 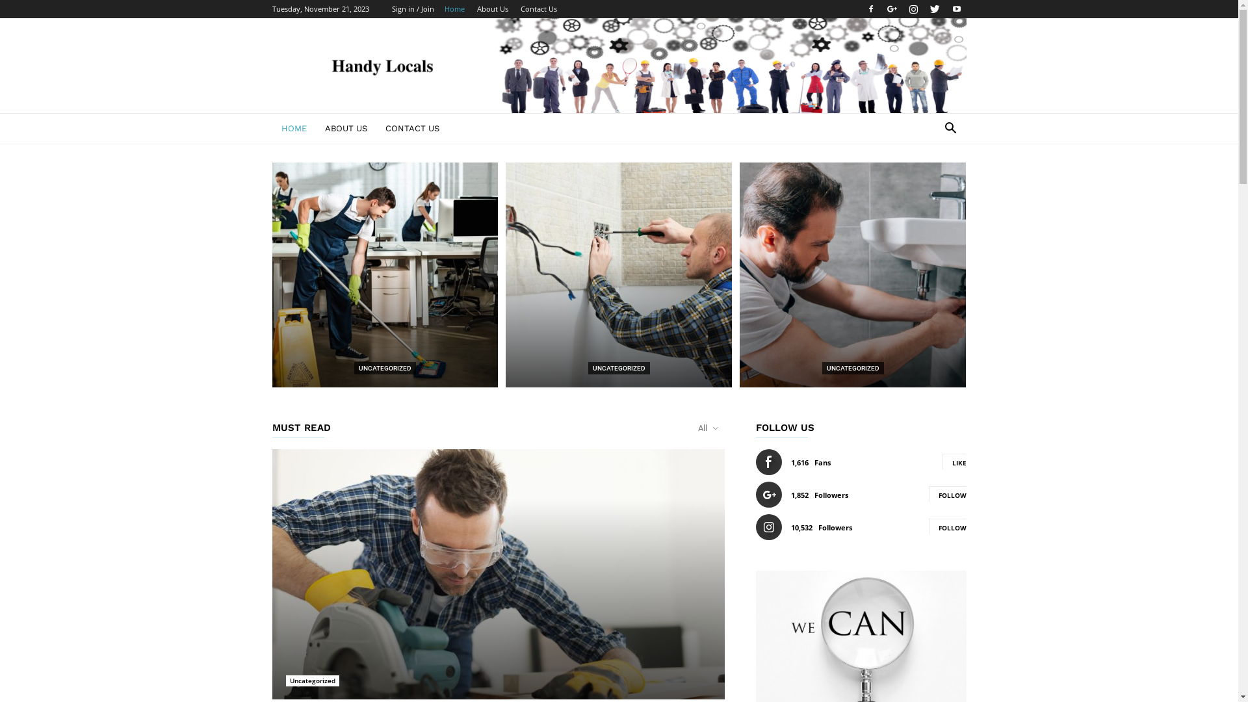 I want to click on Instagram, so click(x=913, y=9).